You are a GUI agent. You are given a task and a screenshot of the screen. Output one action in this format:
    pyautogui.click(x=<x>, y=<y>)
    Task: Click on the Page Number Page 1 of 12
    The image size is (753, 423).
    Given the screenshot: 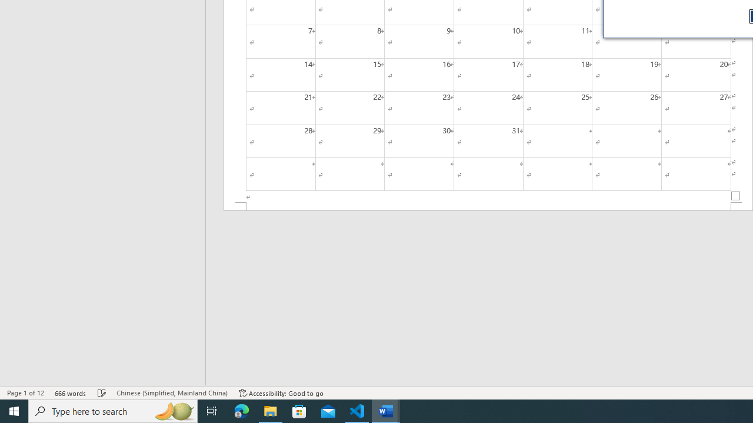 What is the action you would take?
    pyautogui.click(x=25, y=392)
    